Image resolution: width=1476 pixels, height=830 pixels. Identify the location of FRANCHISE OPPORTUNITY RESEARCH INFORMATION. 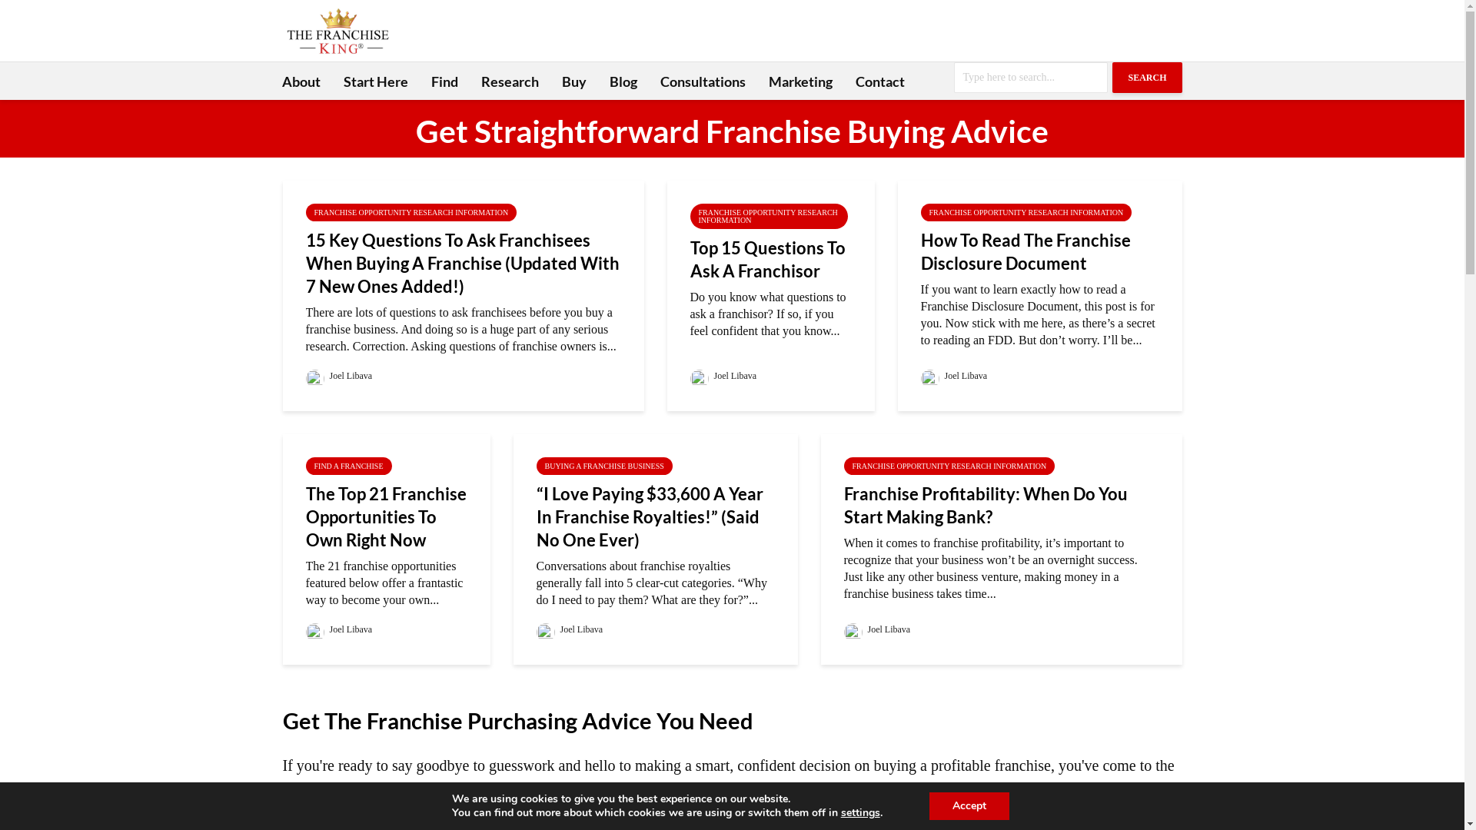
(950, 466).